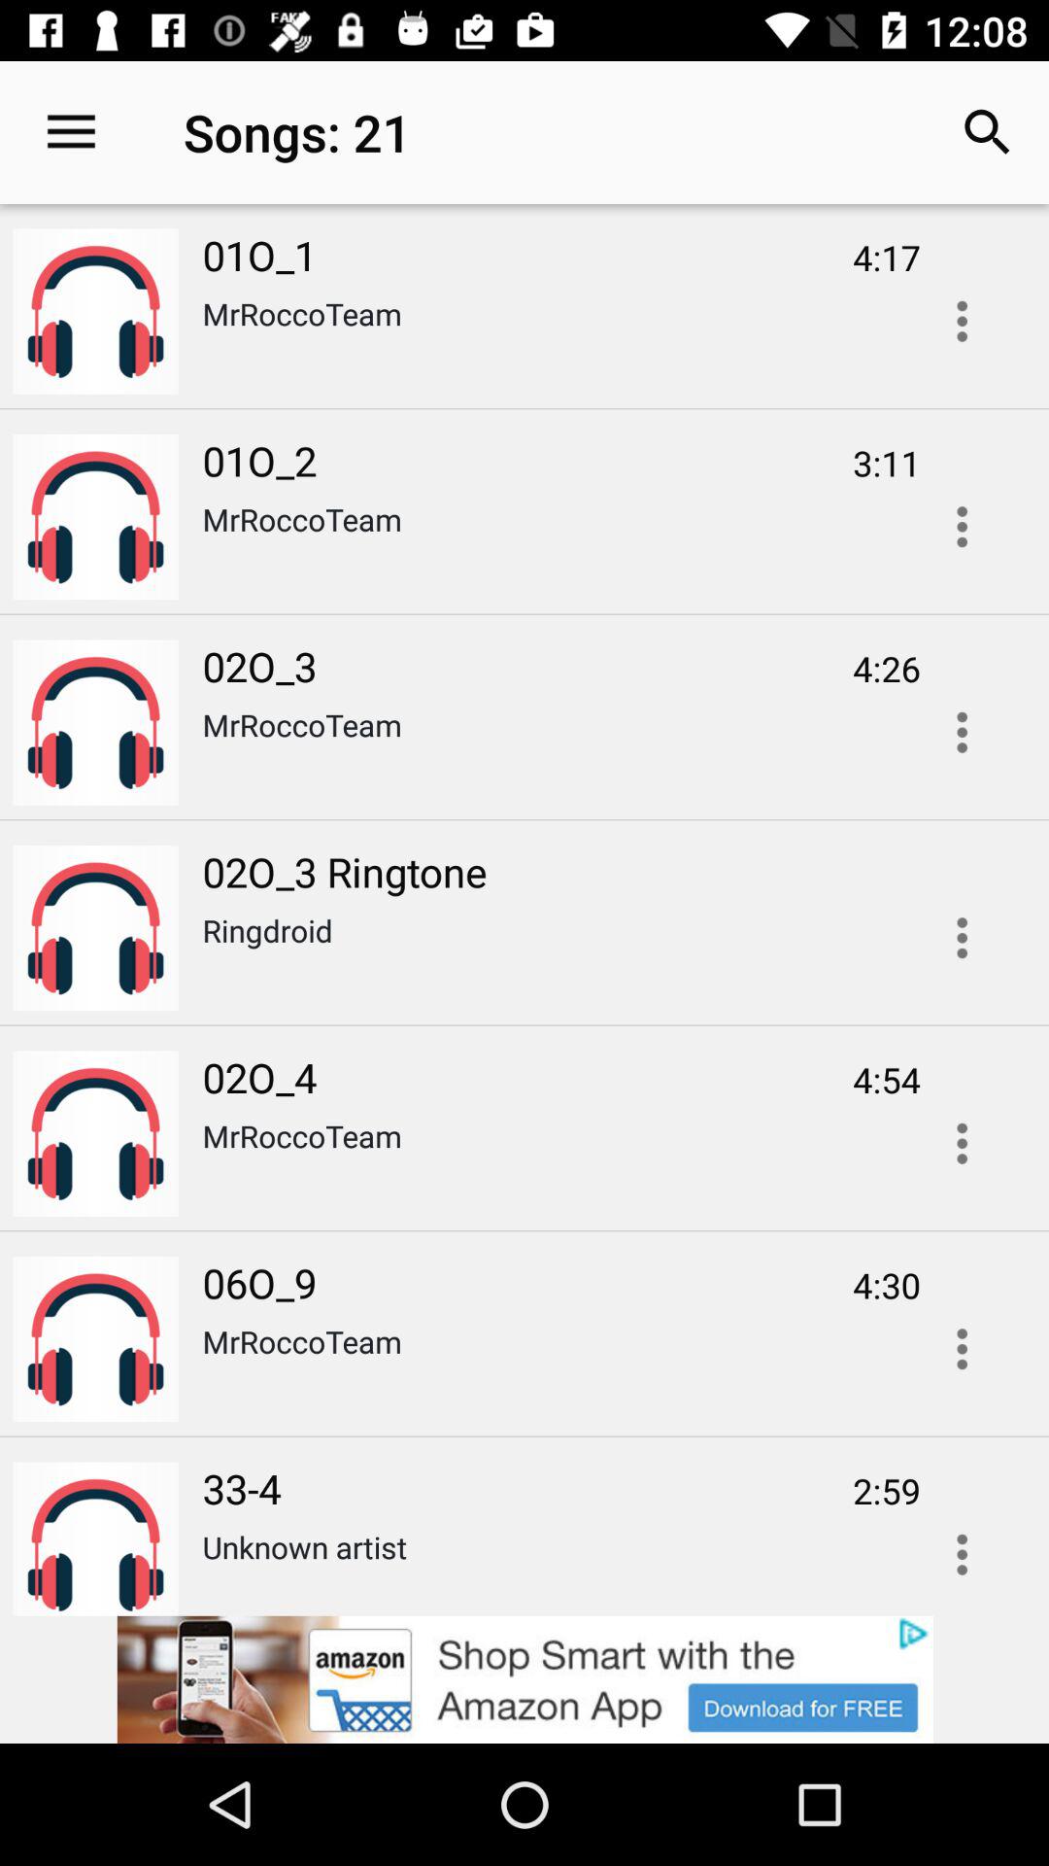 The height and width of the screenshot is (1866, 1049). What do you see at coordinates (962, 527) in the screenshot?
I see `search of the option` at bounding box center [962, 527].